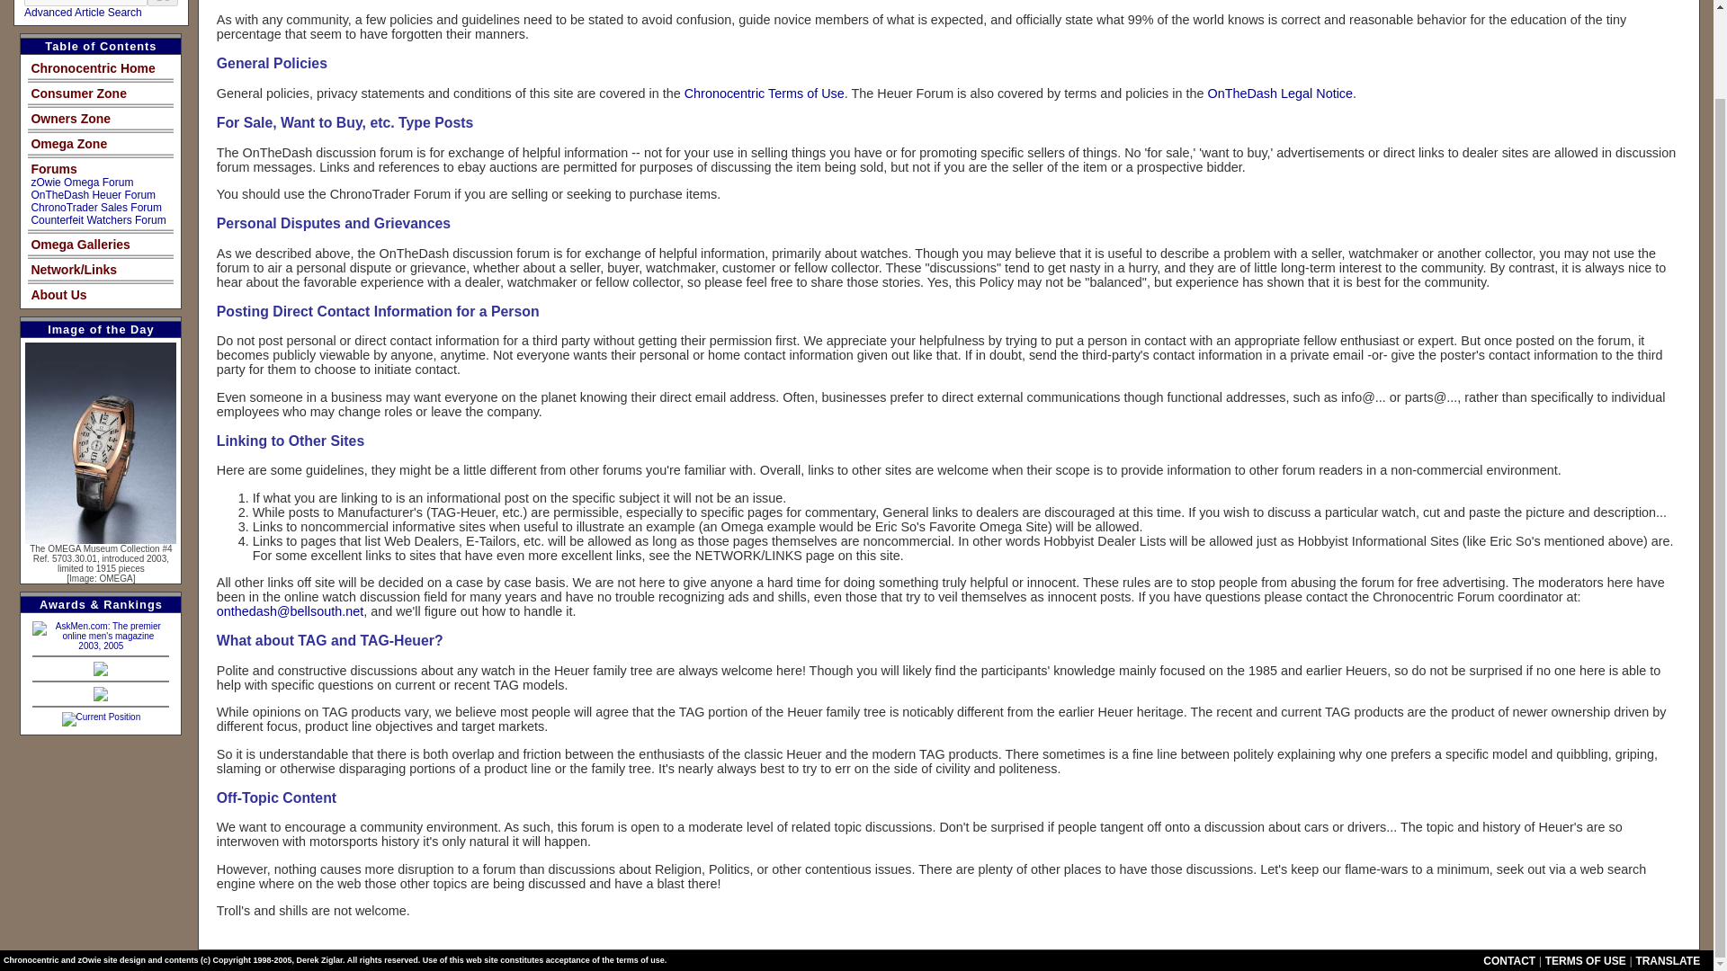  What do you see at coordinates (81, 244) in the screenshot?
I see `Omega Galleries` at bounding box center [81, 244].